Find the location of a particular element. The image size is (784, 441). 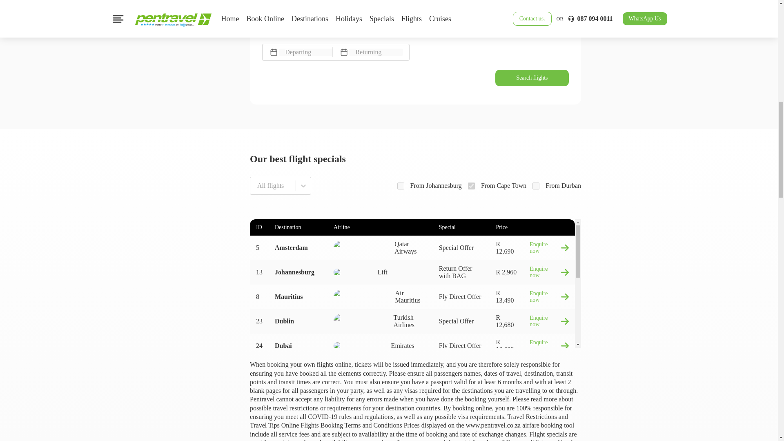

DUR is located at coordinates (536, 186).